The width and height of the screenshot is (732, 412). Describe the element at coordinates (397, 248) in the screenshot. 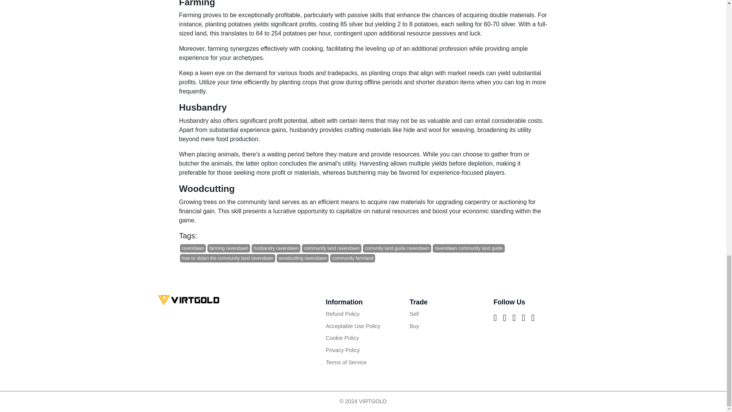

I see `comunity land guide ravendawn` at that location.